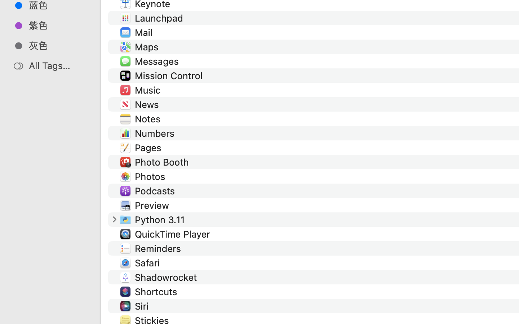  Describe the element at coordinates (58, 25) in the screenshot. I see `紫色` at that location.